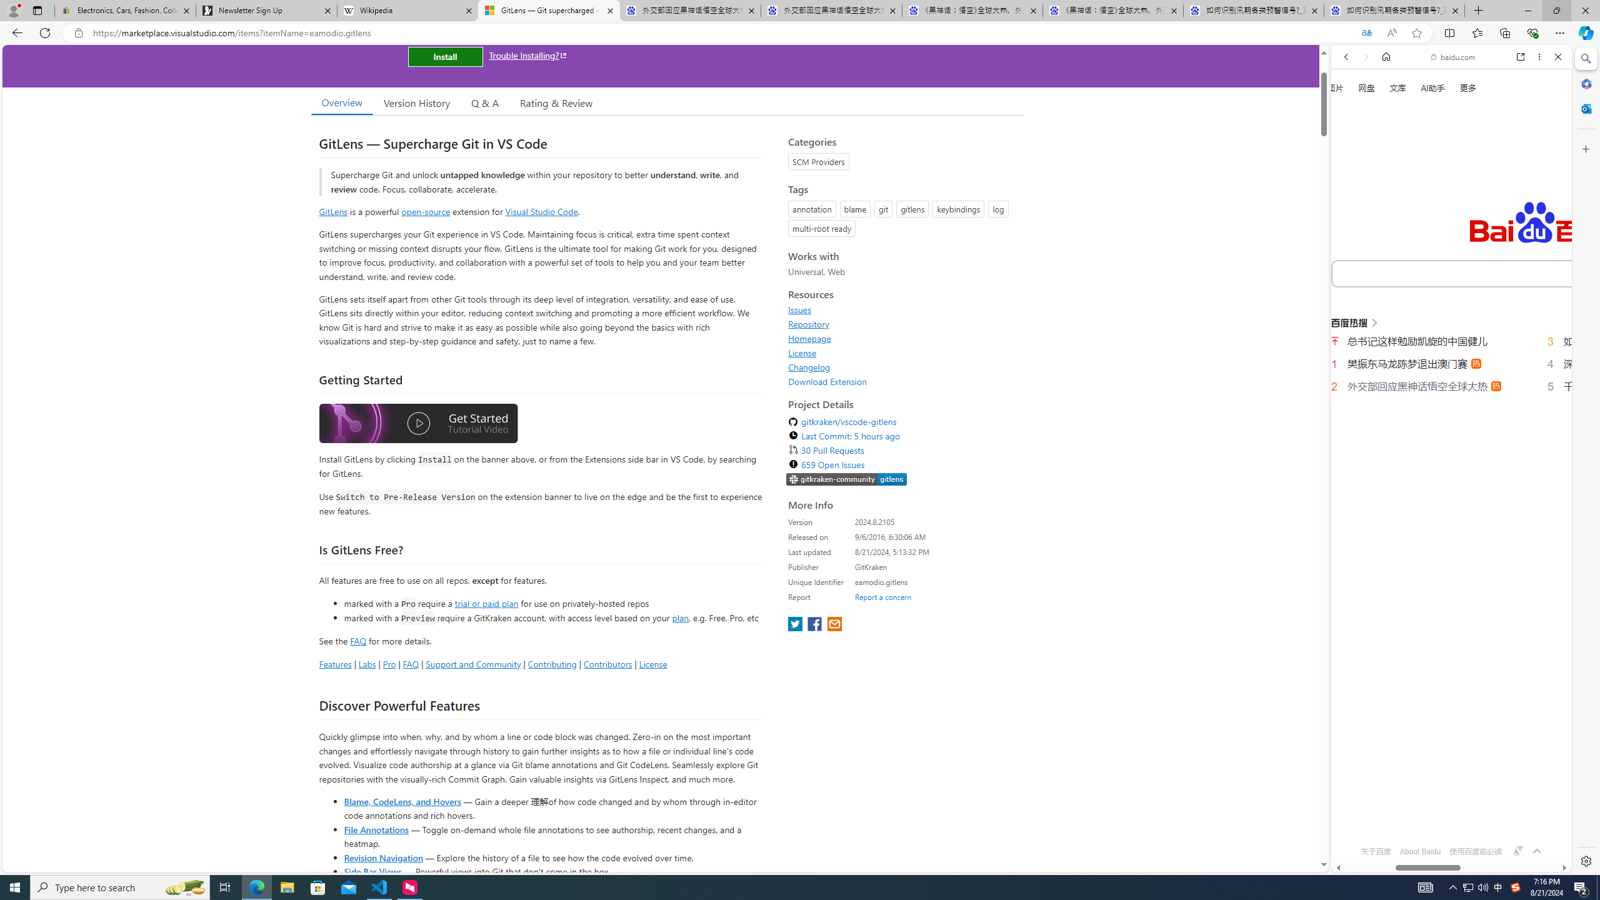  Describe the element at coordinates (800, 310) in the screenshot. I see `Issues` at that location.